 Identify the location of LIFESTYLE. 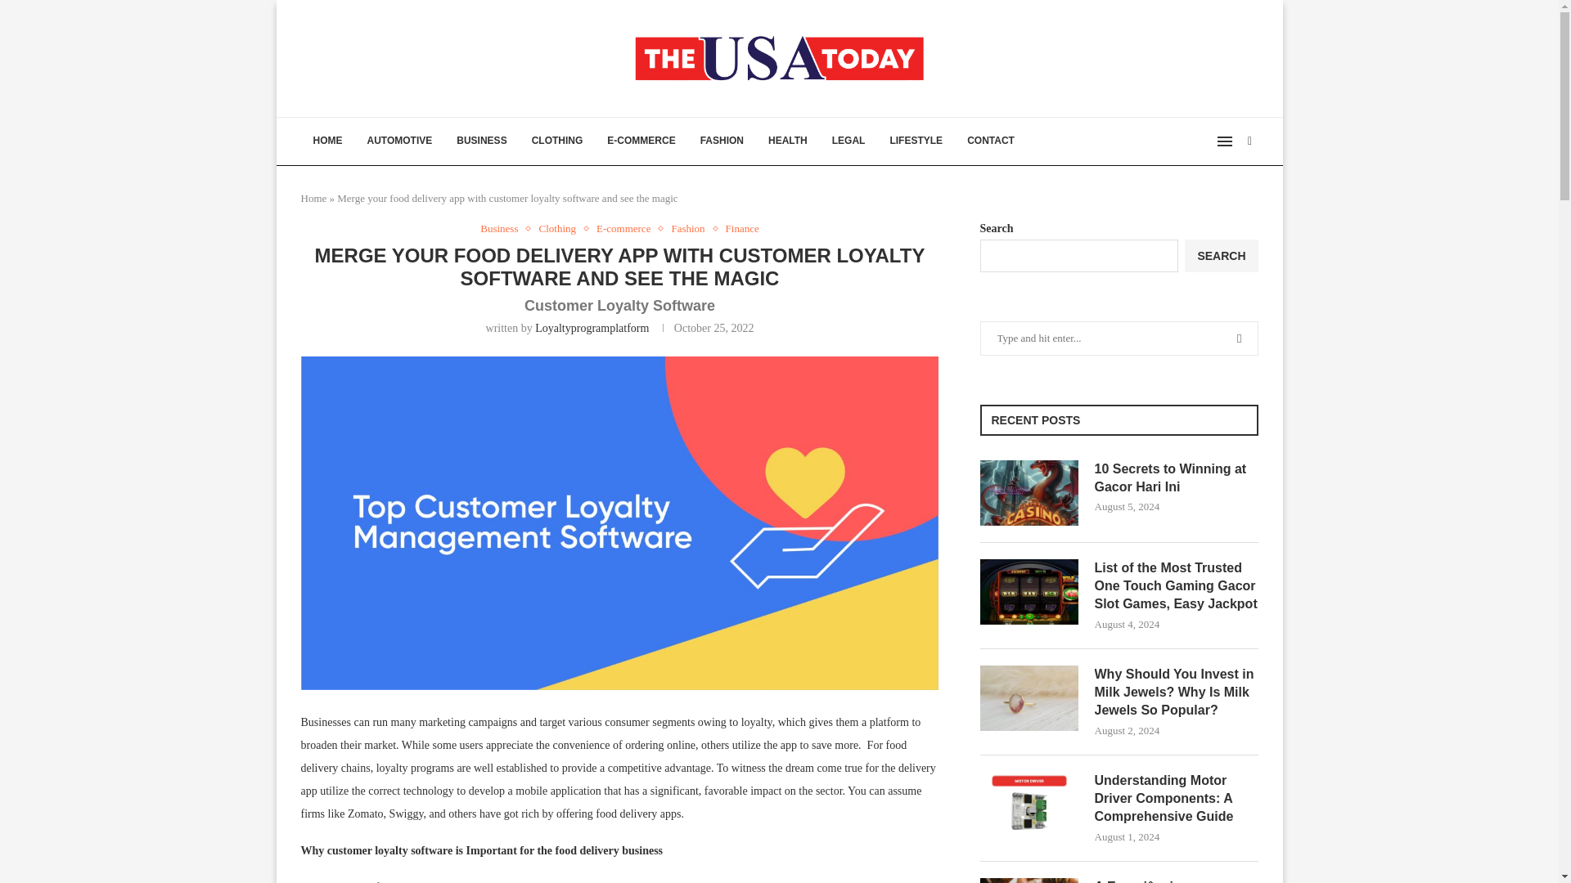
(916, 141).